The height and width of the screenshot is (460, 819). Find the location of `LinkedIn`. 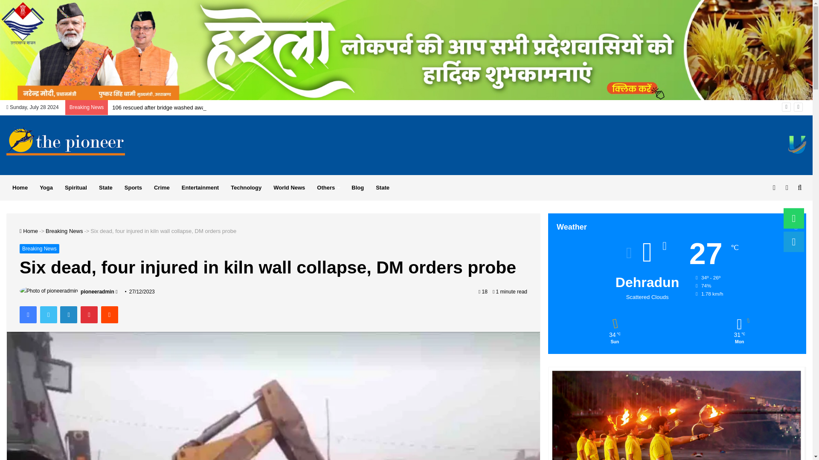

LinkedIn is located at coordinates (68, 315).